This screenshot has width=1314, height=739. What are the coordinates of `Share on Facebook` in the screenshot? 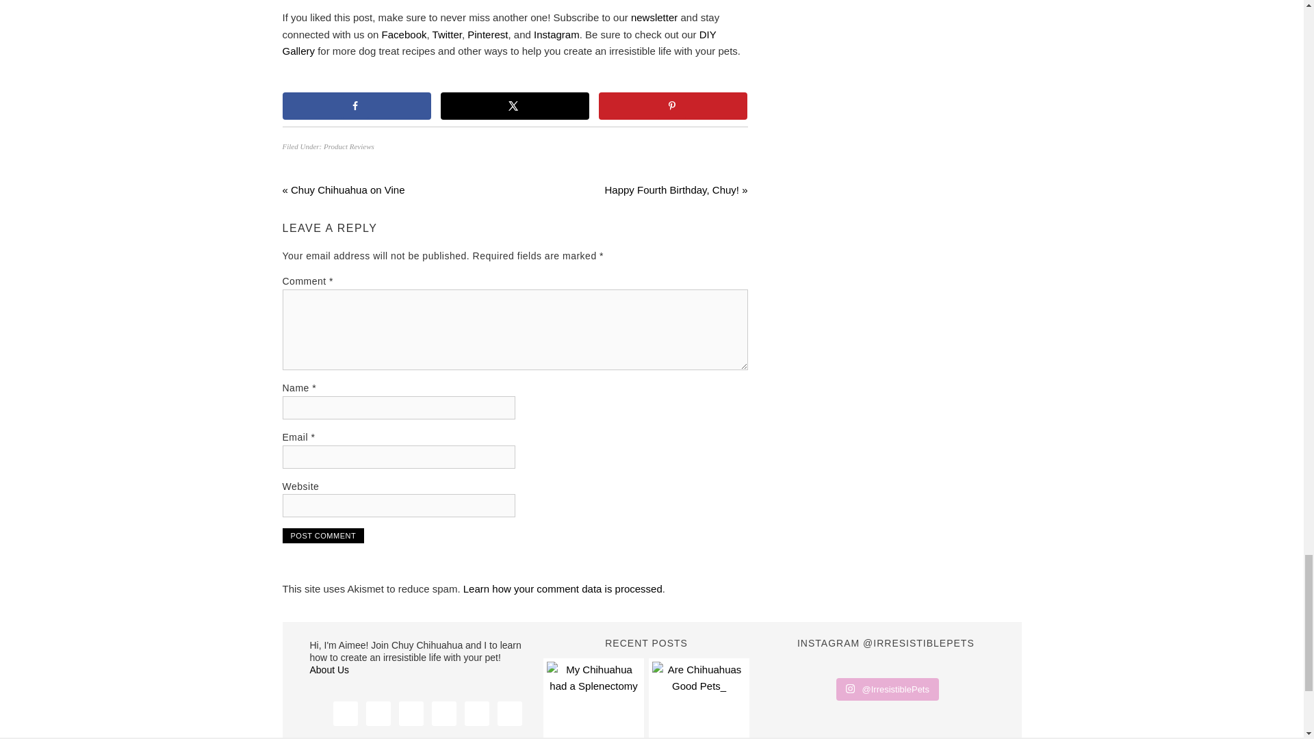 It's located at (356, 105).